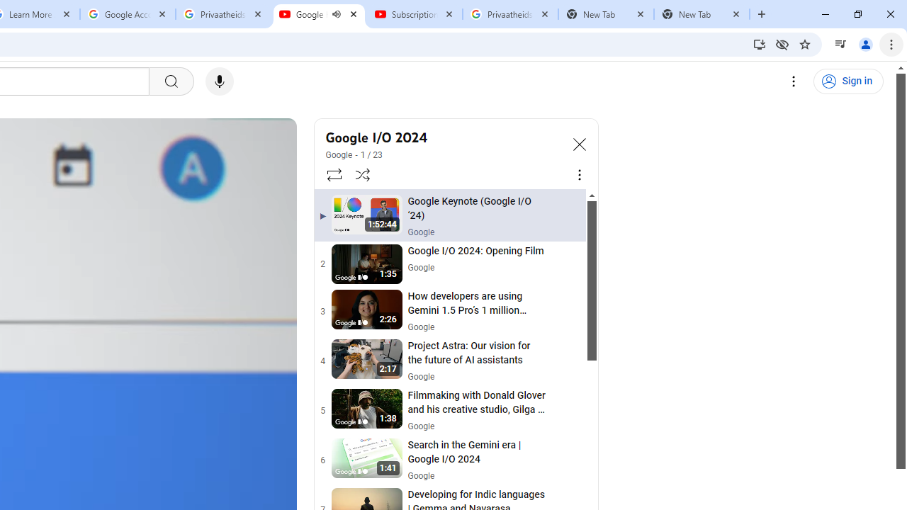 The height and width of the screenshot is (510, 907). I want to click on Google I/O 2024, so click(444, 137).